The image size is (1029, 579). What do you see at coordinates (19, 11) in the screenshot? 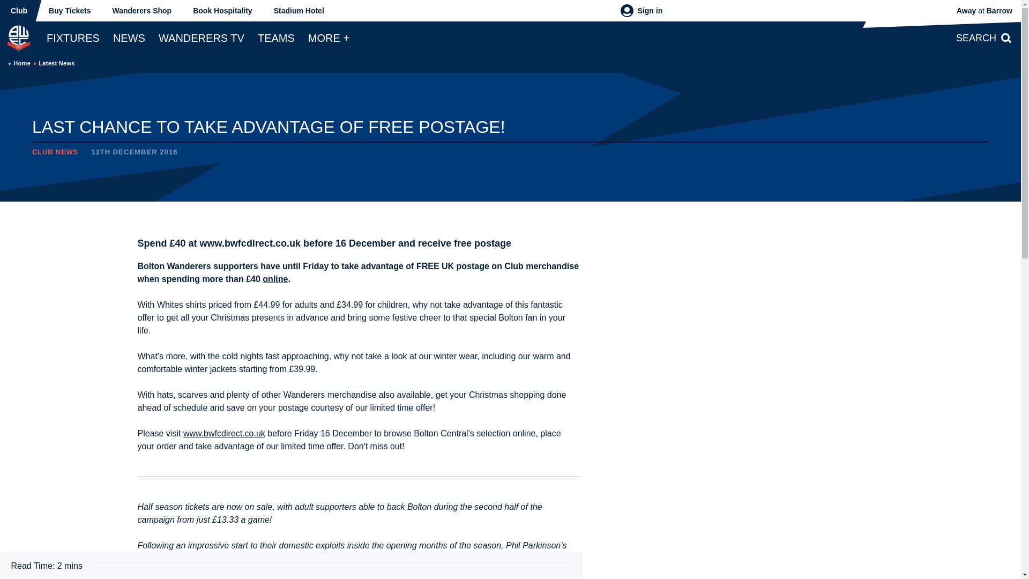
I see `Club` at bounding box center [19, 11].